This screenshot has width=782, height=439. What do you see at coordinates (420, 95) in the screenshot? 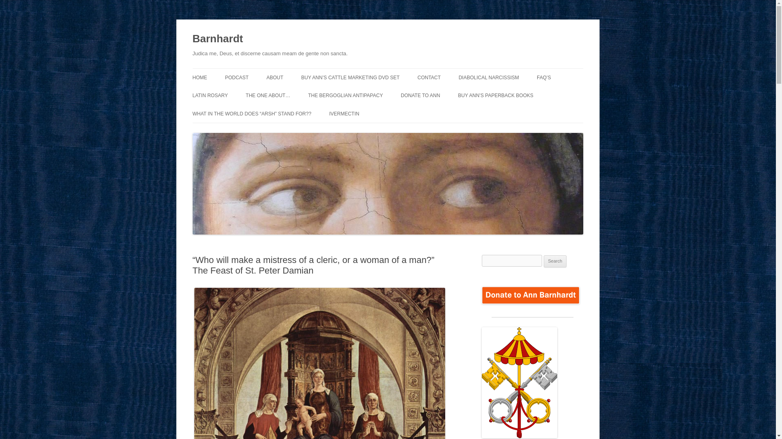
I see `DONATE TO ANN` at bounding box center [420, 95].